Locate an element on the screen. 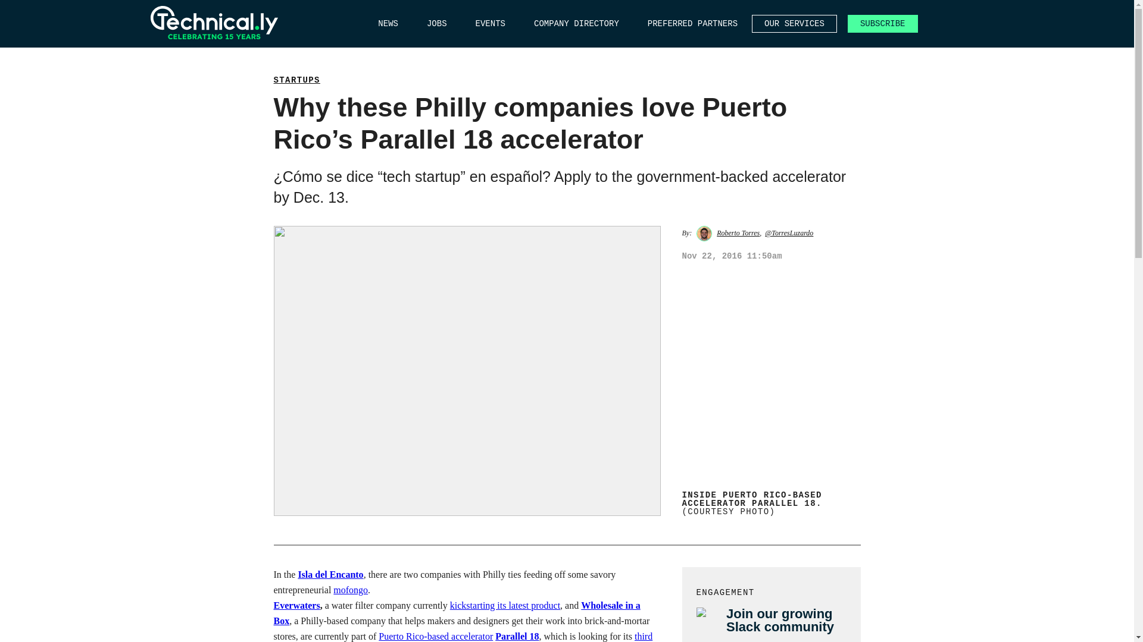 The image size is (1143, 642). JOBS is located at coordinates (436, 24).